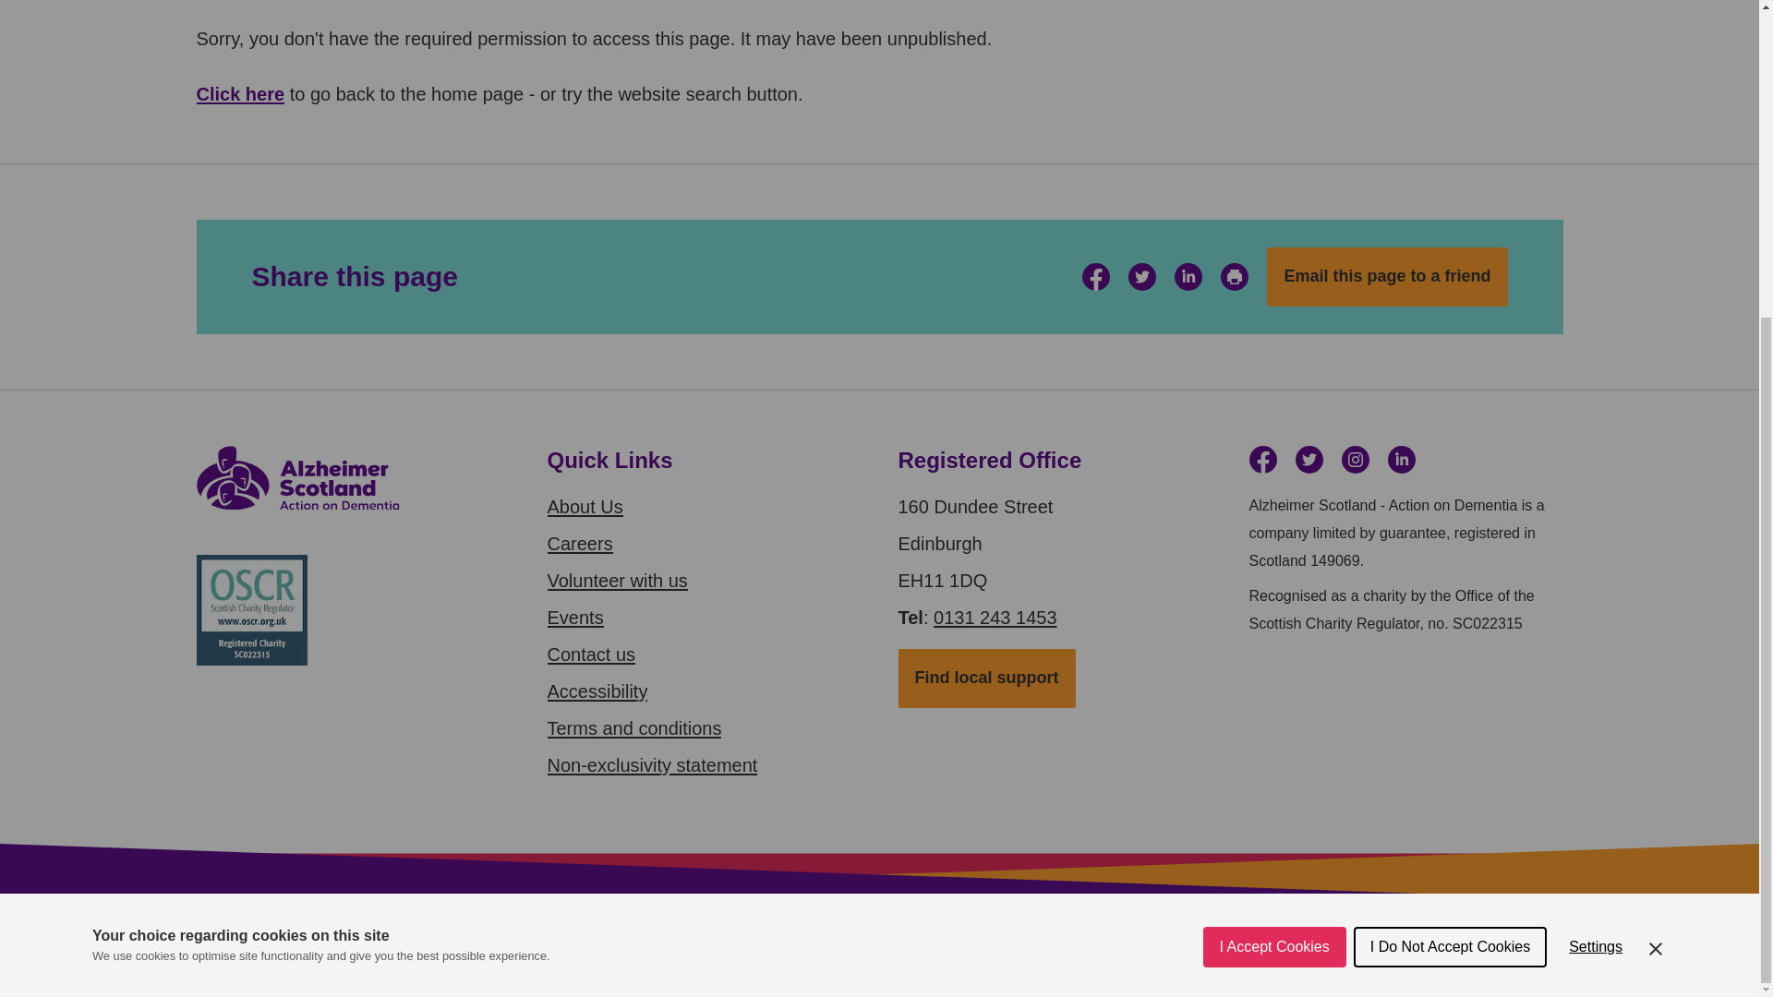 The width and height of the screenshot is (1773, 997). Describe the element at coordinates (239, 94) in the screenshot. I see `We are Scotland's dementia charity` at that location.